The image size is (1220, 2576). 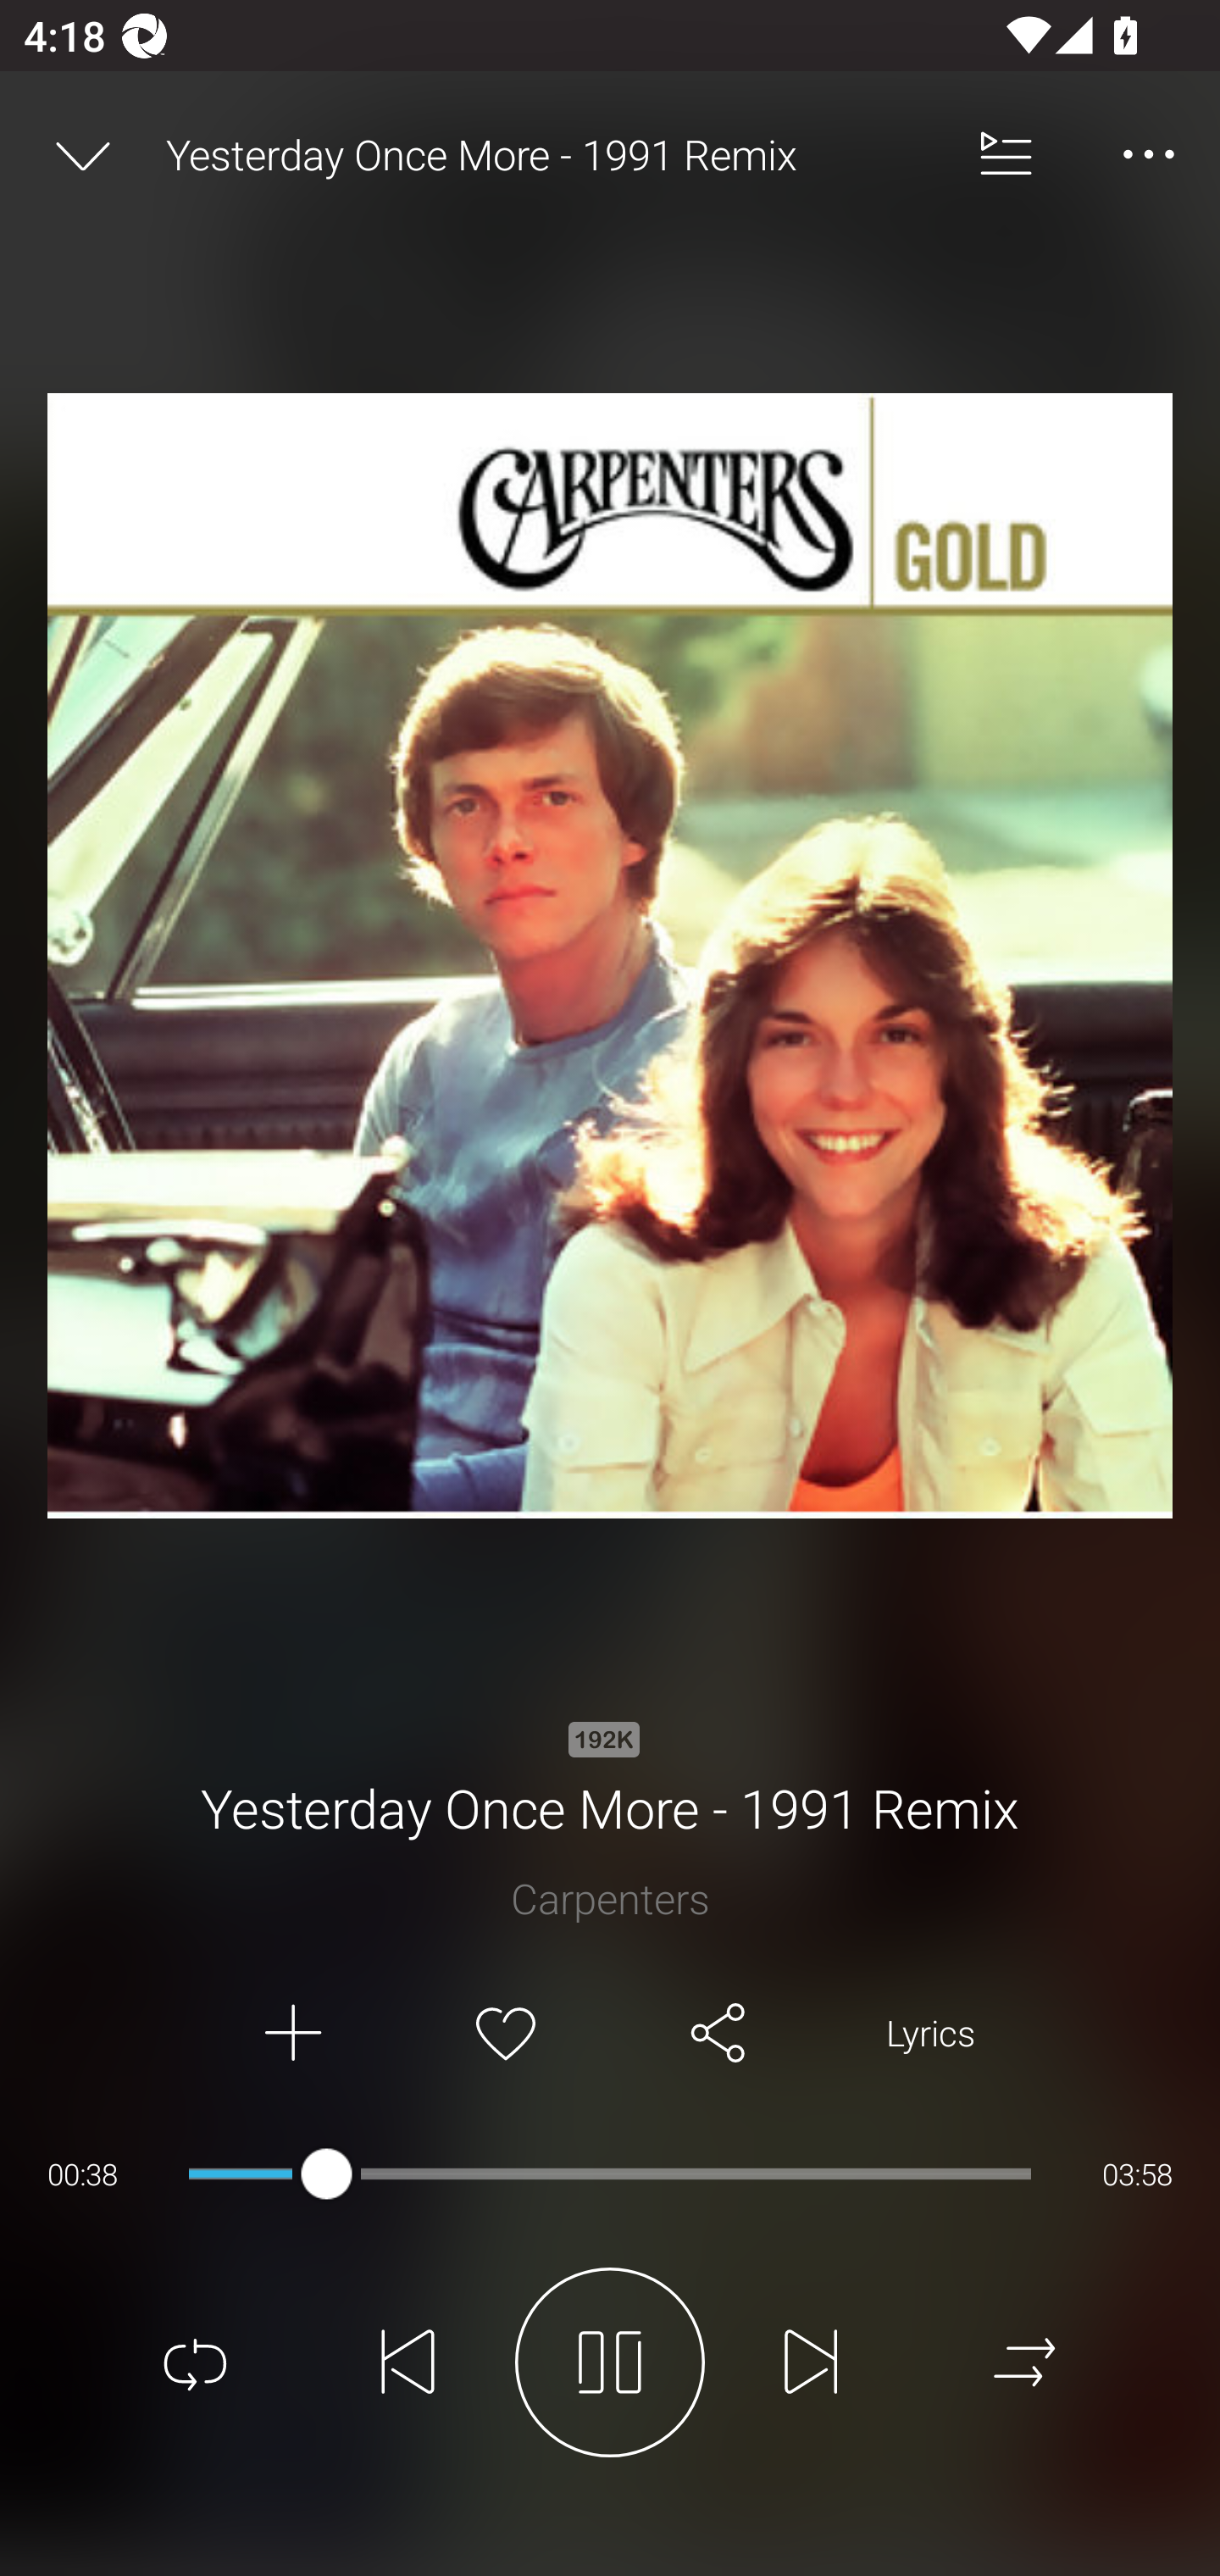 What do you see at coordinates (291, 2034) in the screenshot?
I see `加入到新歌單` at bounding box center [291, 2034].